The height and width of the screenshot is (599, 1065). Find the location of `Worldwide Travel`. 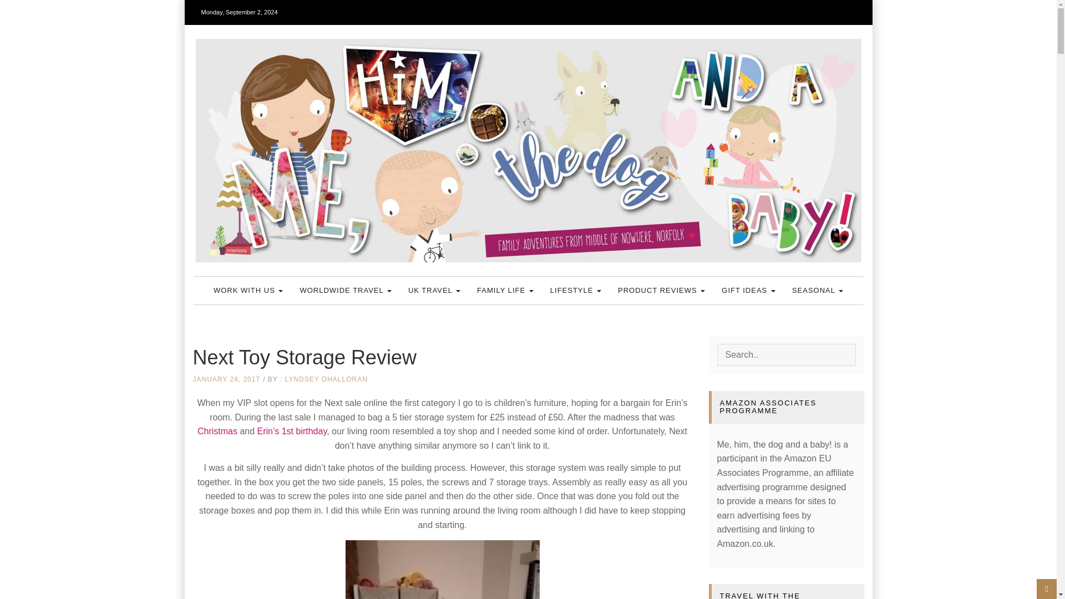

Worldwide Travel is located at coordinates (345, 290).